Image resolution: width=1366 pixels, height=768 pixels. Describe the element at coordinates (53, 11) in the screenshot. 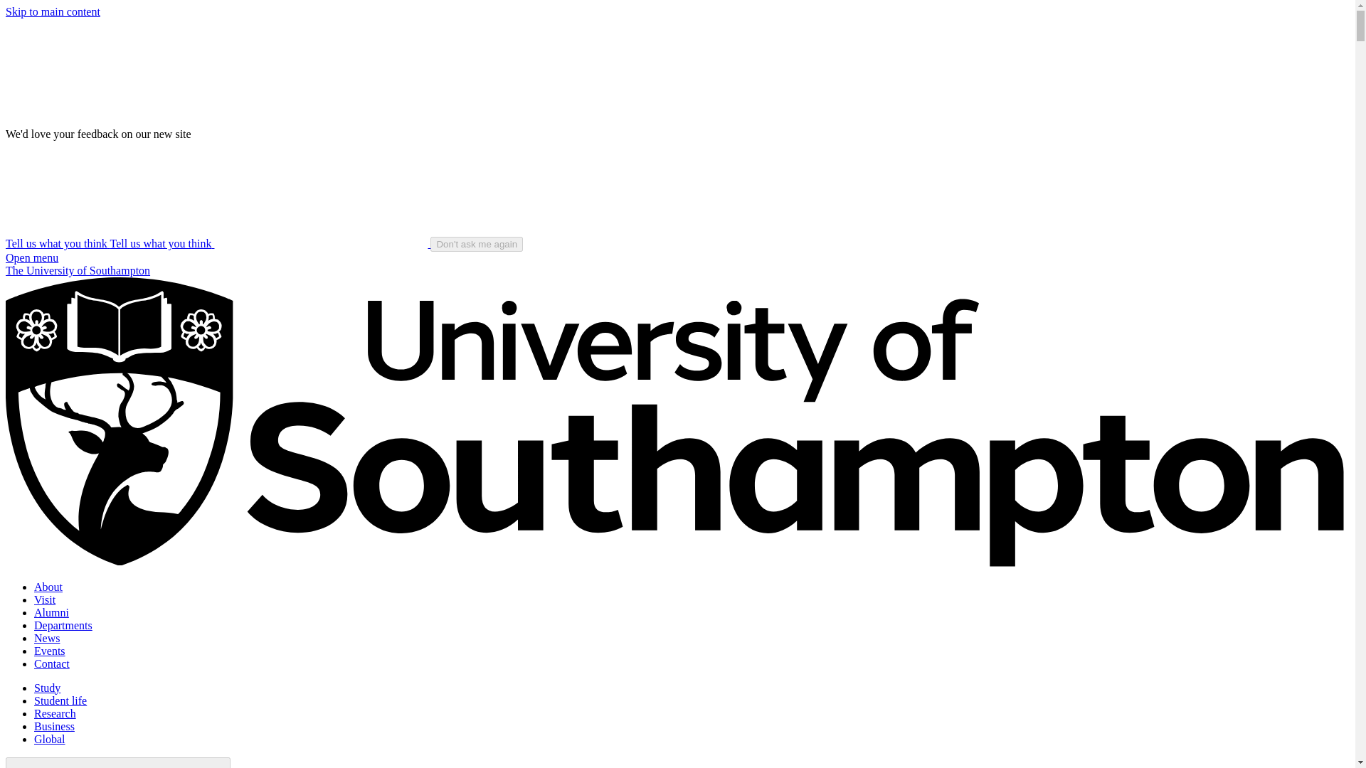

I see `Skip to main content` at that location.